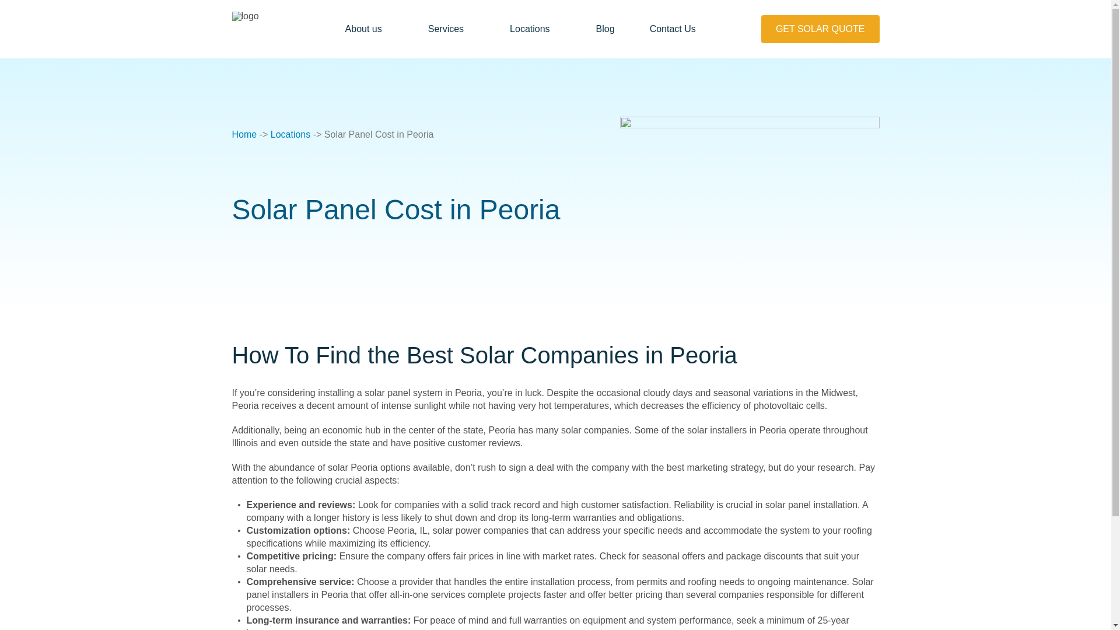 Image resolution: width=1120 pixels, height=630 pixels. I want to click on Contact Us, so click(672, 29).